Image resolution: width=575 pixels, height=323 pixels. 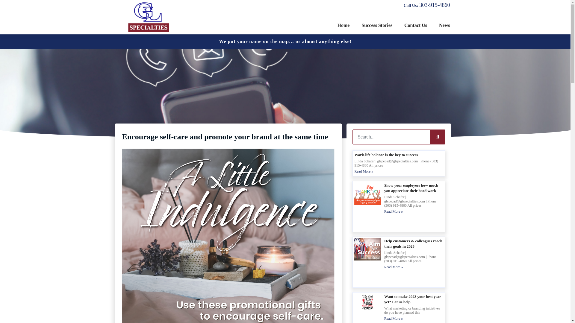 I want to click on Contact Us, so click(x=416, y=25).